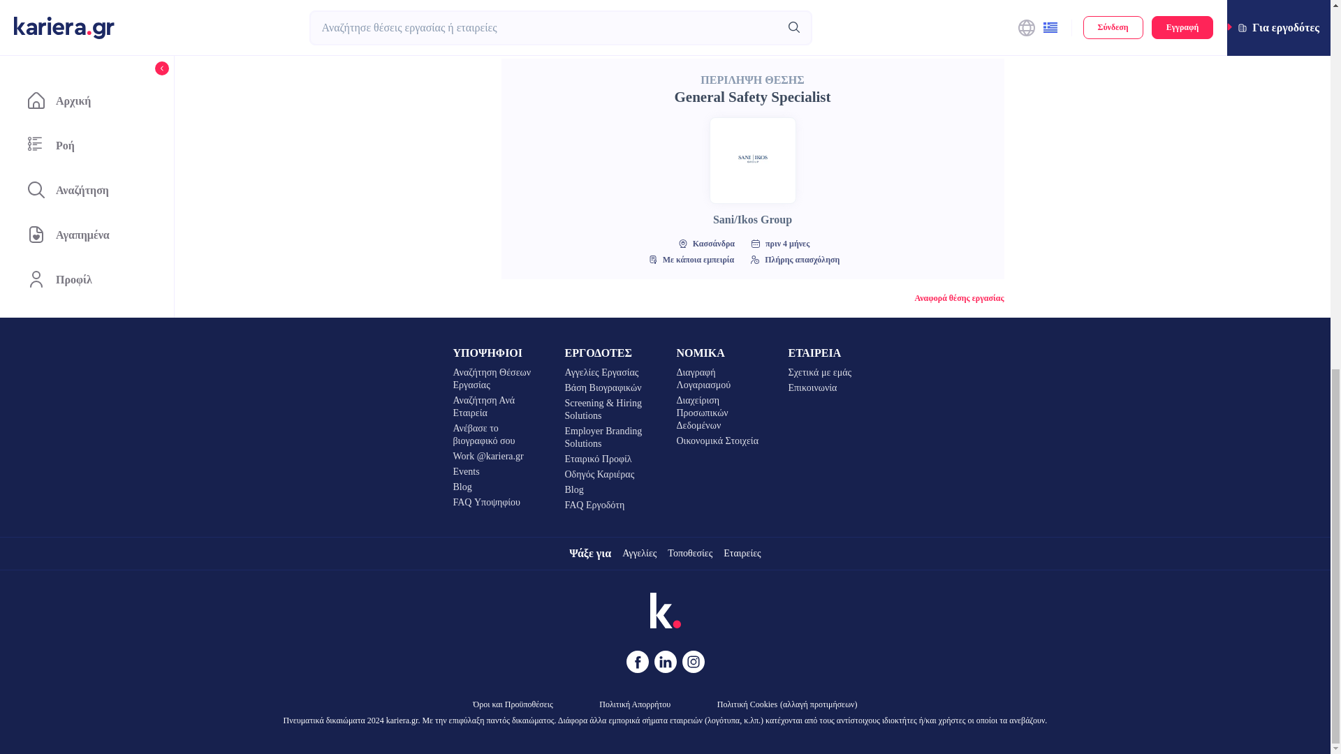 This screenshot has height=754, width=1341. I want to click on Blog, so click(609, 490).